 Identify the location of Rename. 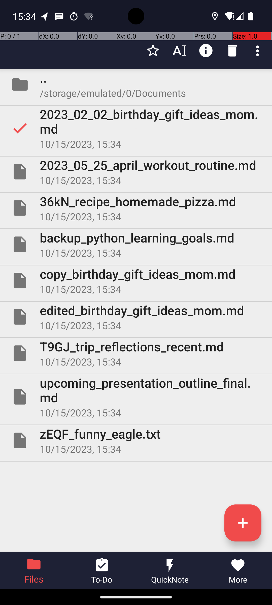
(179, 51).